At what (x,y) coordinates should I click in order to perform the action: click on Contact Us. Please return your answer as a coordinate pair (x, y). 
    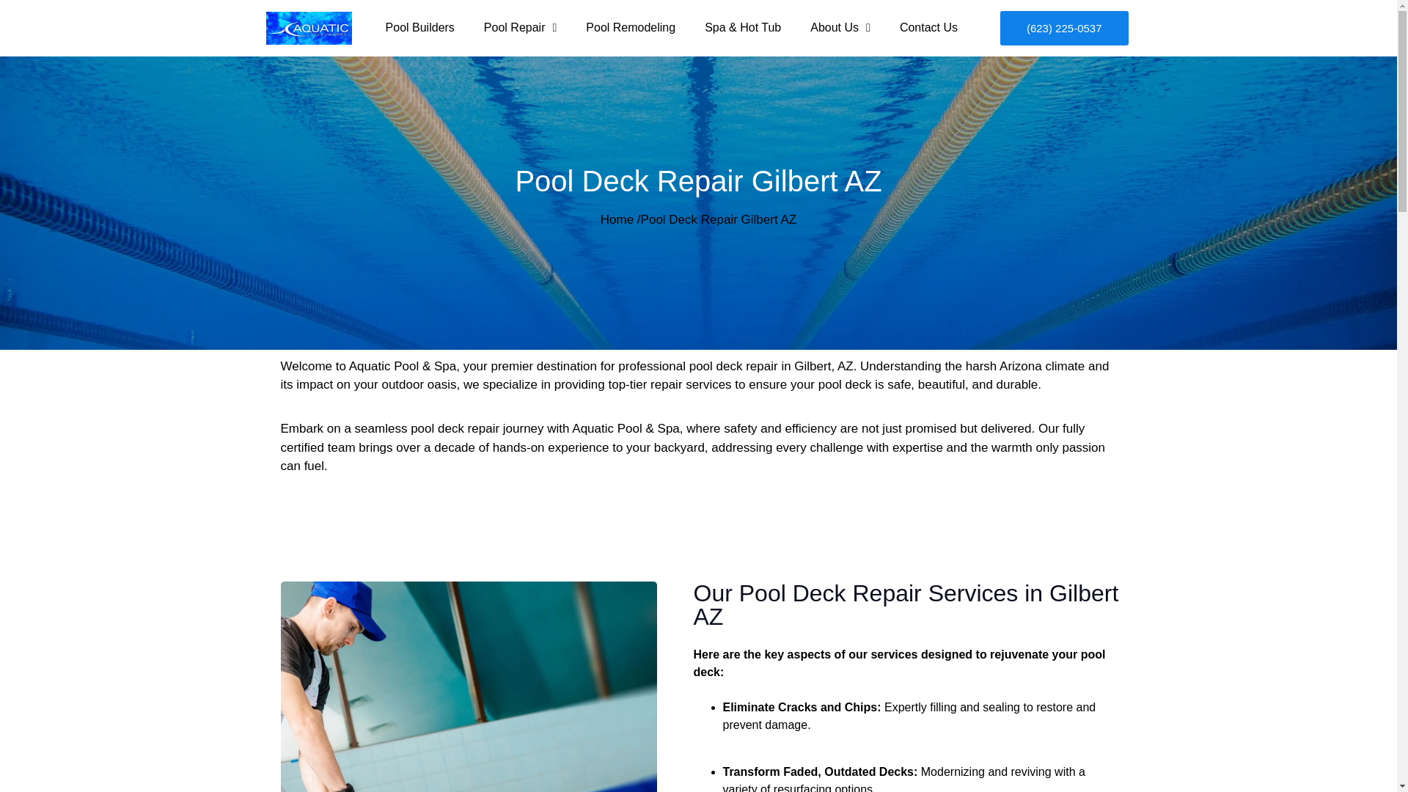
    Looking at the image, I should click on (928, 28).